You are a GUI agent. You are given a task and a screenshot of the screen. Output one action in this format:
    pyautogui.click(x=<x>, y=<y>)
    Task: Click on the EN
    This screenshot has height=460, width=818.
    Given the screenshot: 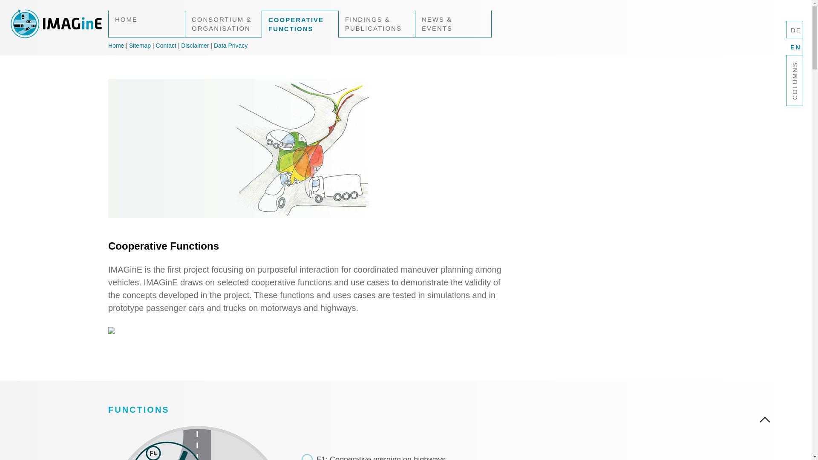 What is the action you would take?
    pyautogui.click(x=795, y=46)
    